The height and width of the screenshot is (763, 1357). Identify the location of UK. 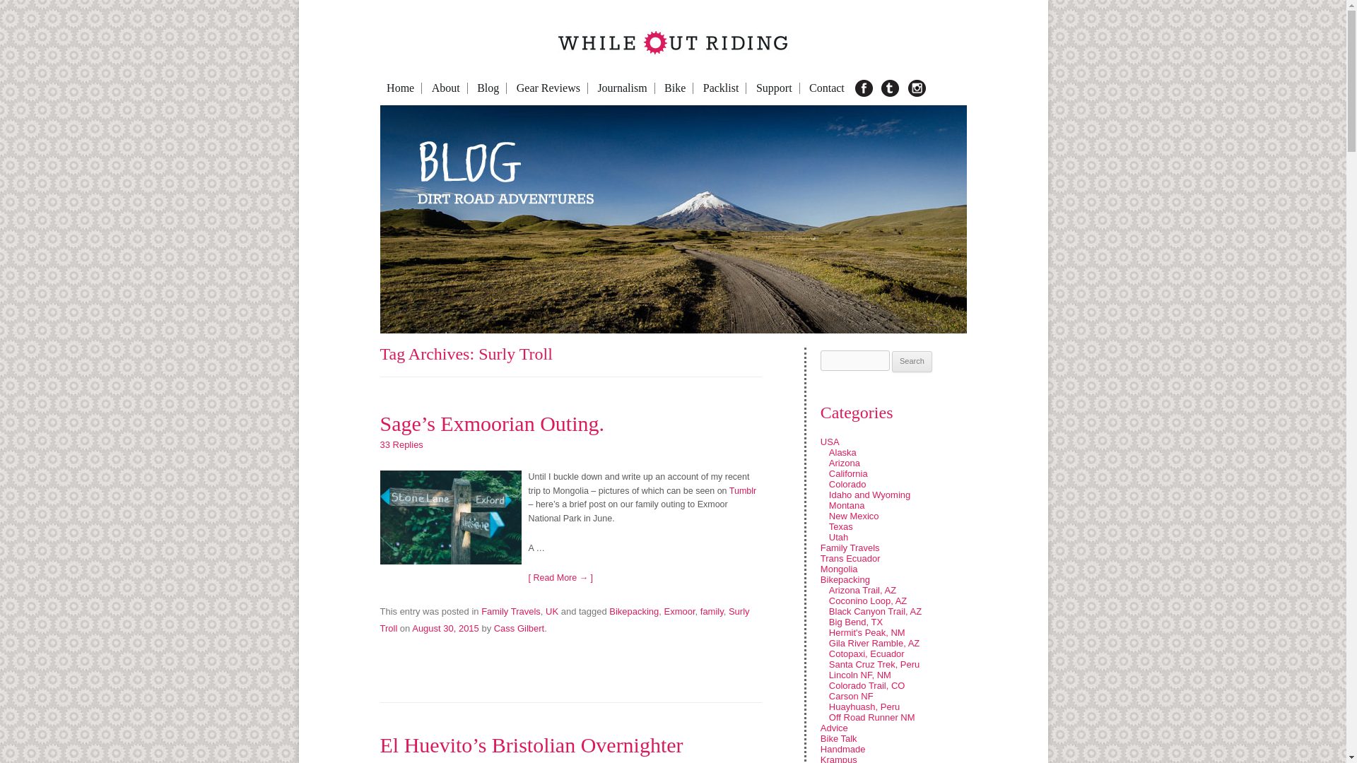
(551, 610).